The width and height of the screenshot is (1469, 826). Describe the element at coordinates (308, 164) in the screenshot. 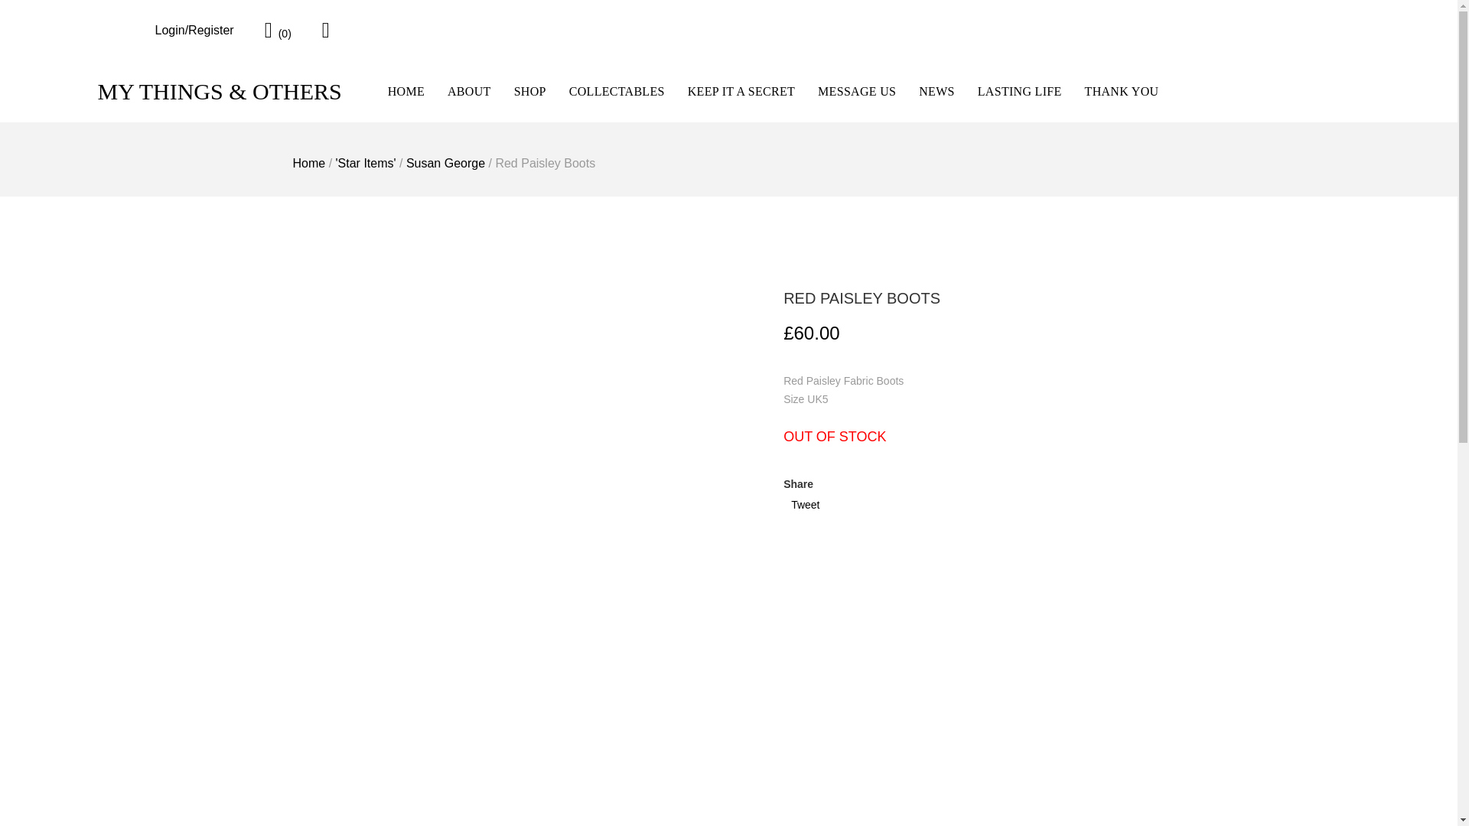

I see `Home` at that location.